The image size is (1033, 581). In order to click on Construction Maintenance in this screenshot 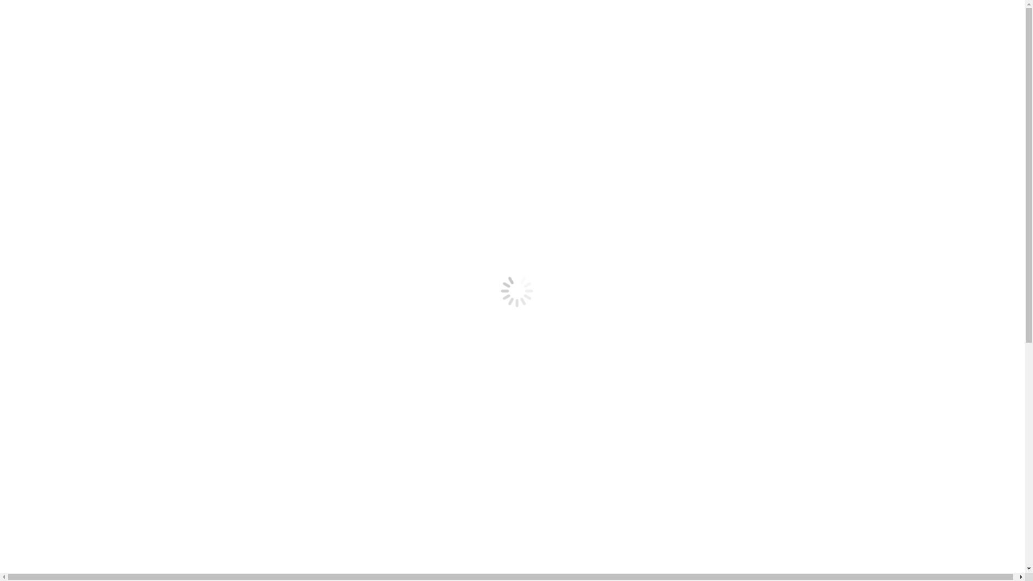, I will do `click(93, 95)`.